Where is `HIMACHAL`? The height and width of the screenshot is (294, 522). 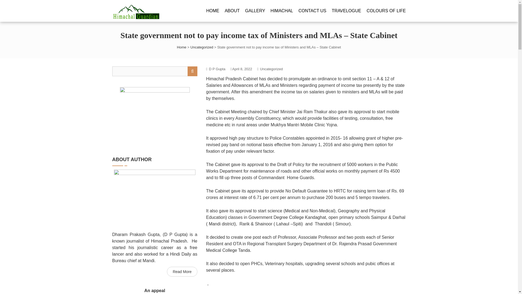 HIMACHAL is located at coordinates (282, 11).